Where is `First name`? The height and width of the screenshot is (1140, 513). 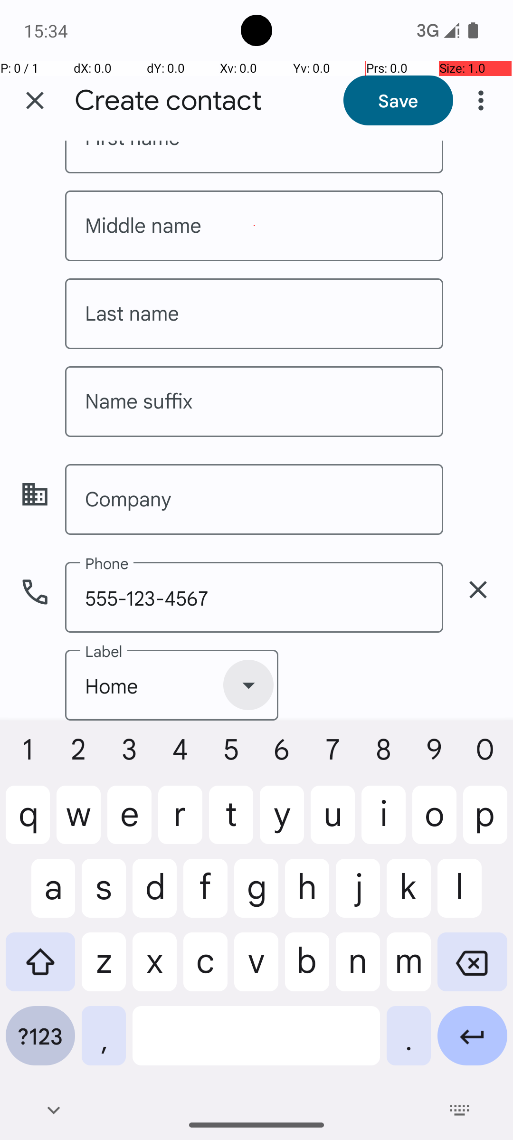
First name is located at coordinates (254, 157).